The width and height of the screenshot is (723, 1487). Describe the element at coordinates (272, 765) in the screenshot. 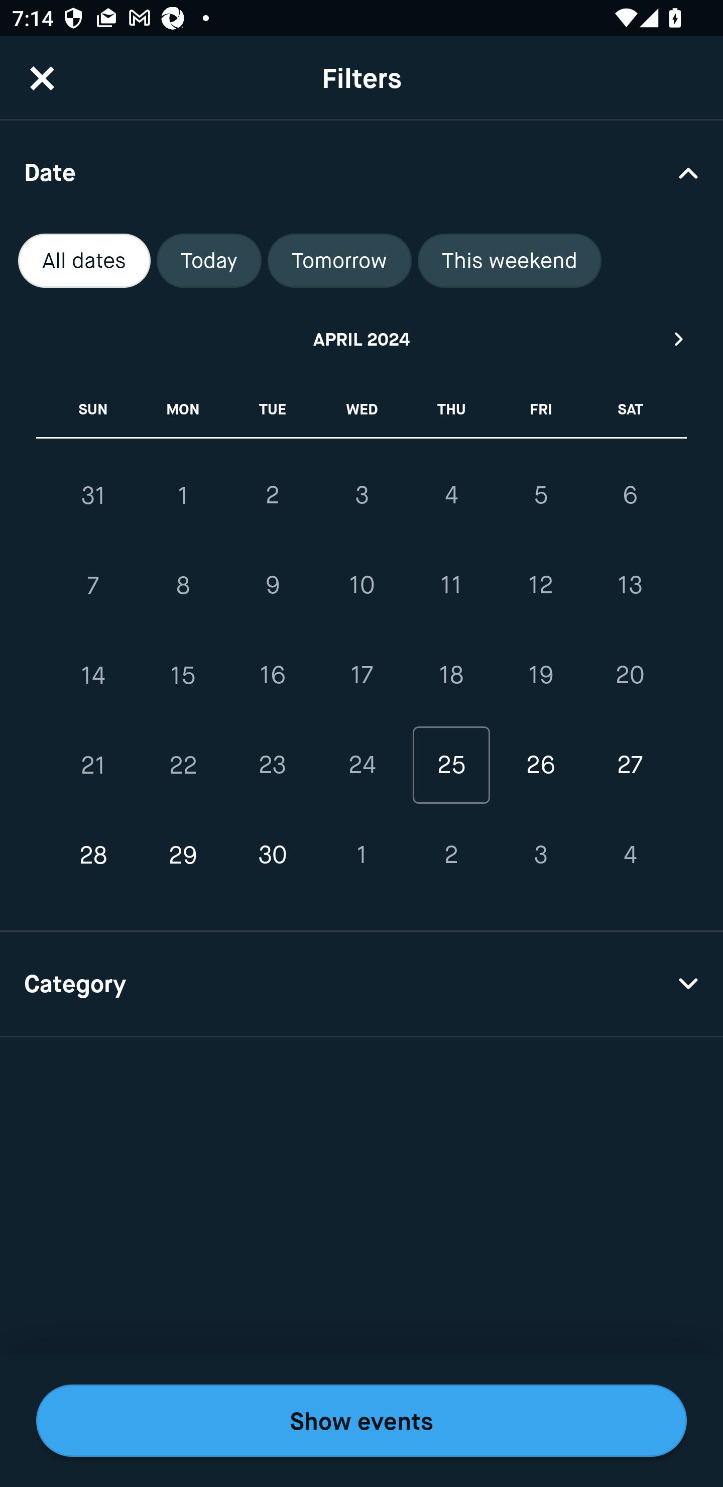

I see `23` at that location.